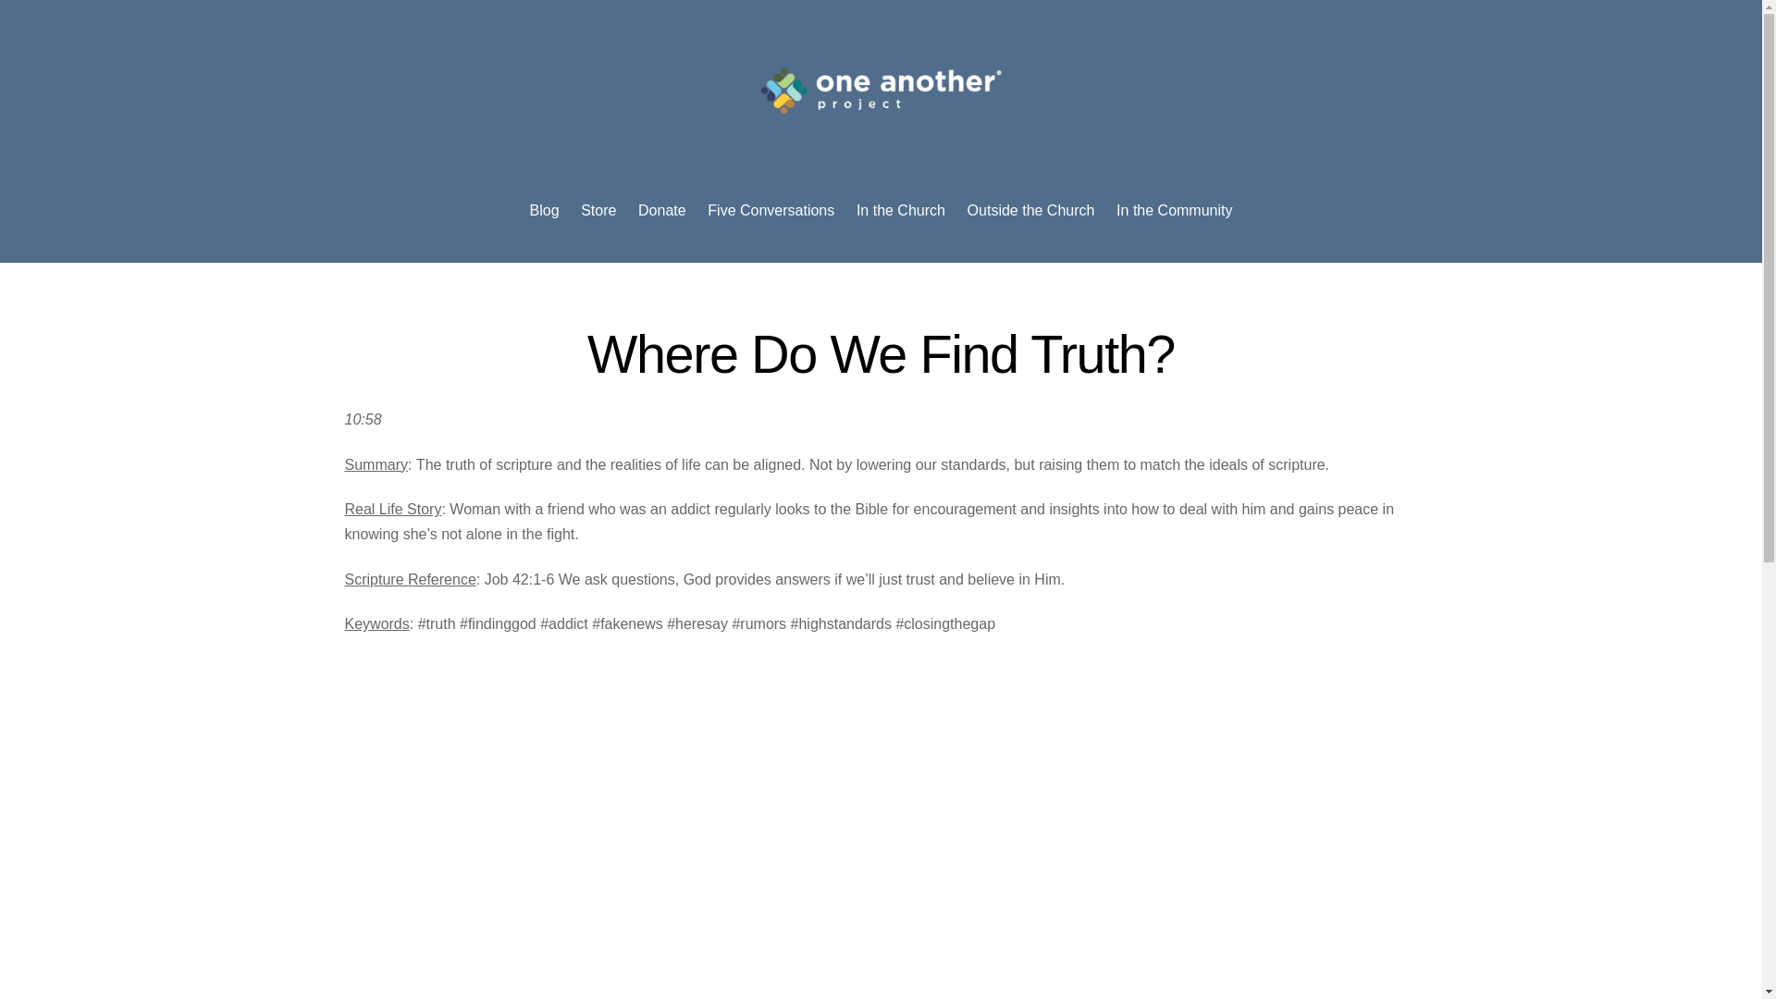 The image size is (1776, 999). What do you see at coordinates (660, 211) in the screenshot?
I see `Donate` at bounding box center [660, 211].